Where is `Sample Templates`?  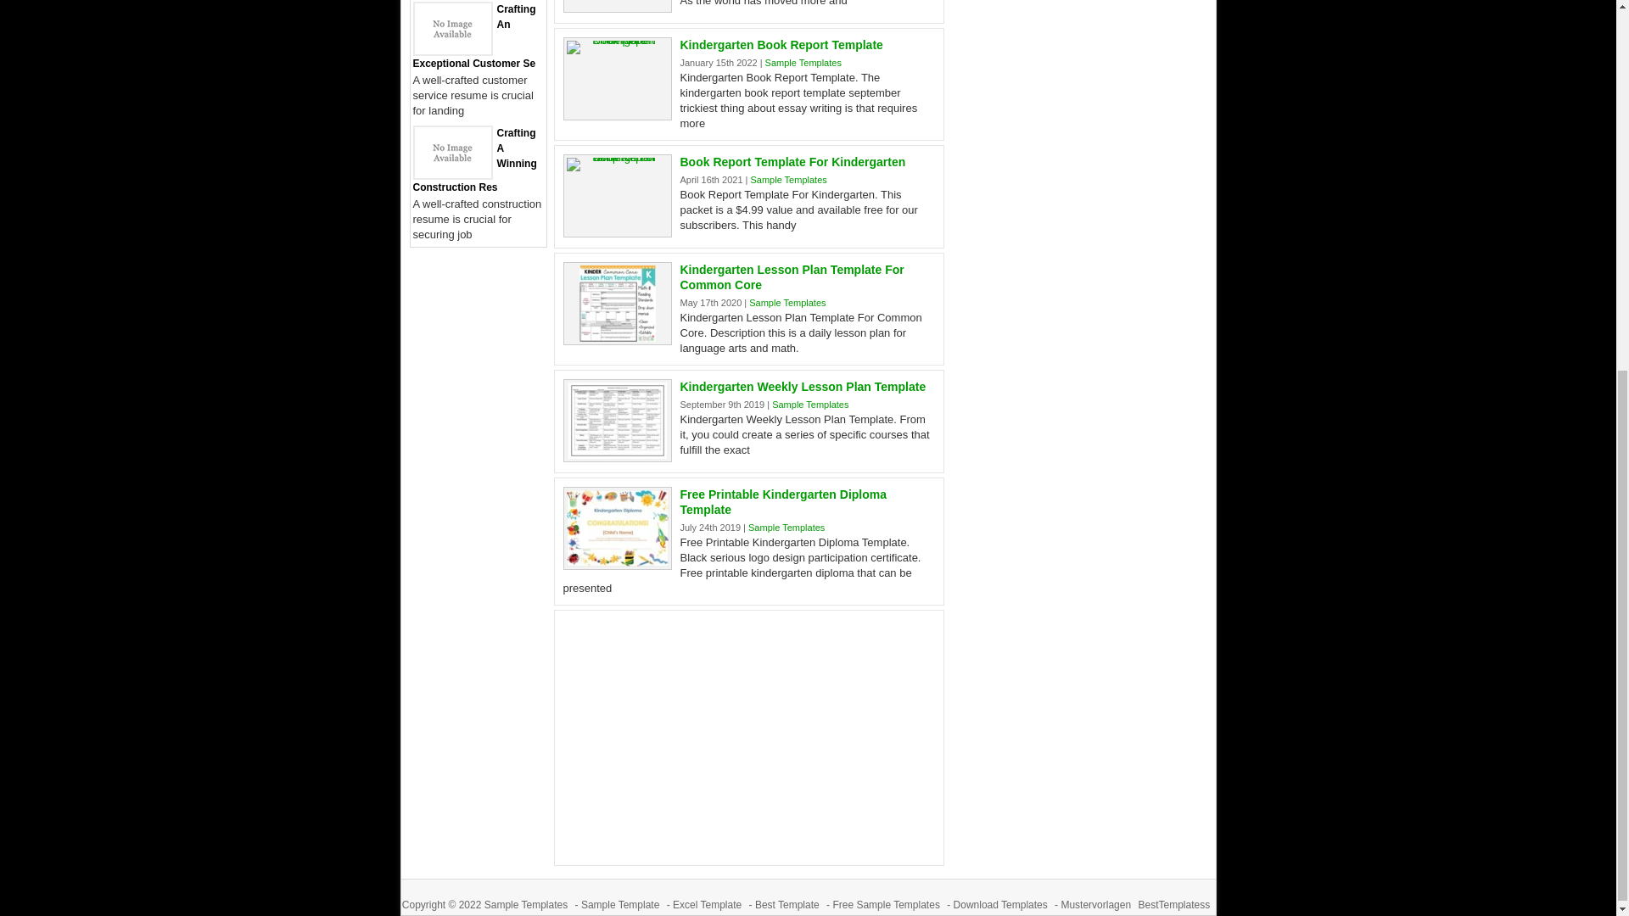 Sample Templates is located at coordinates (787, 302).